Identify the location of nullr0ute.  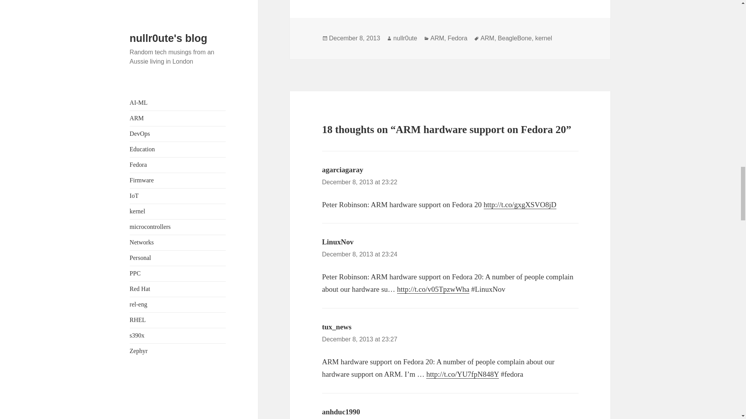
(405, 38).